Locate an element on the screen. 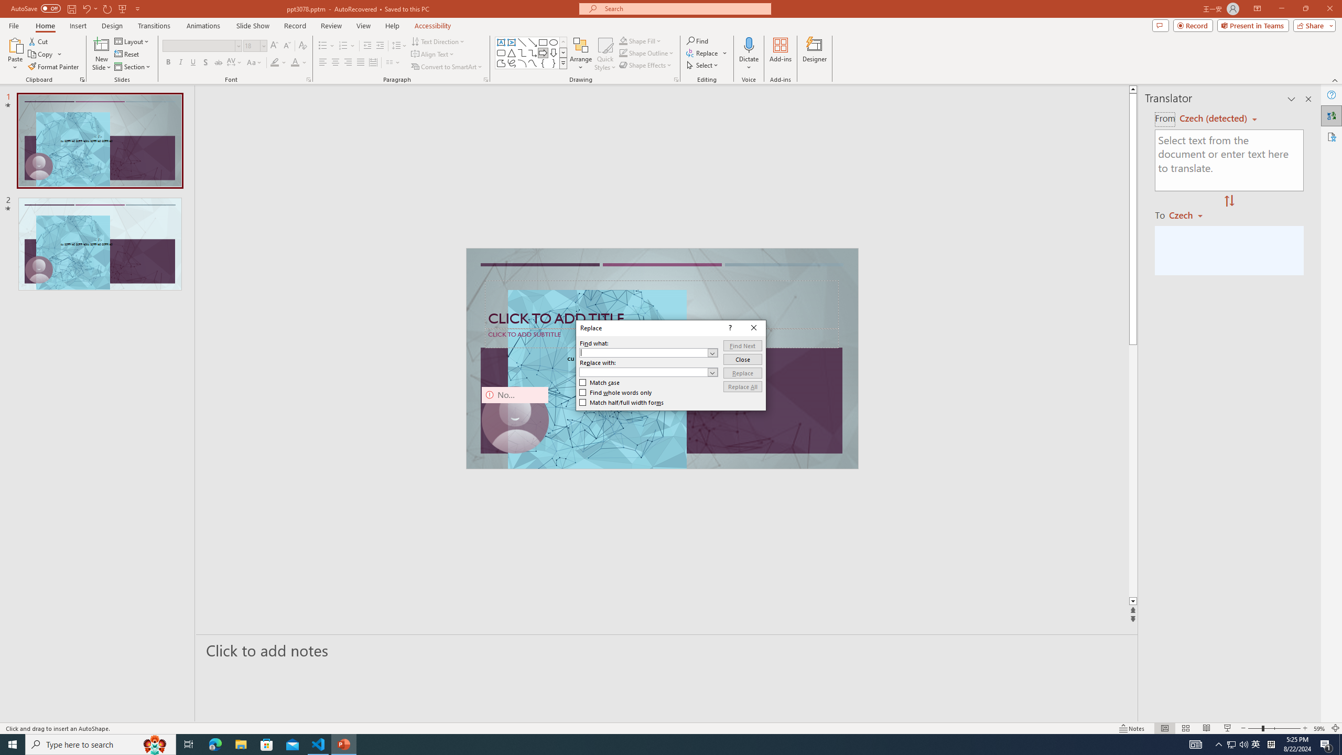  Cut is located at coordinates (39, 41).